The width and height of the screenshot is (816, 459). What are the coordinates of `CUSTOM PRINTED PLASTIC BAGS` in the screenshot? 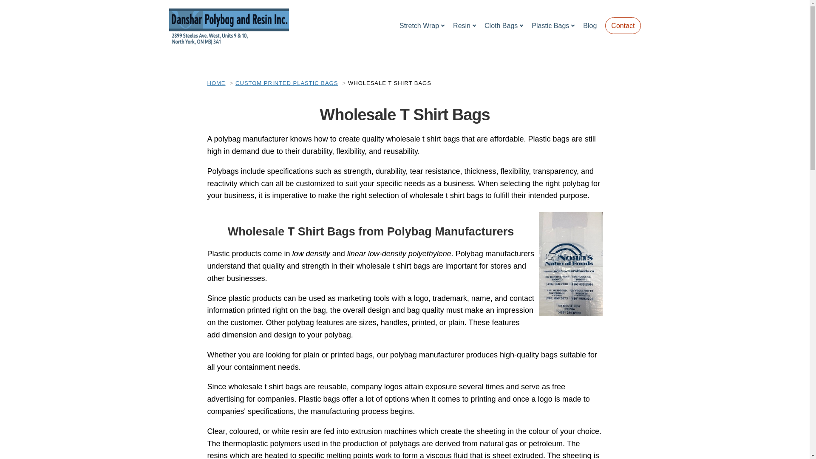 It's located at (286, 83).